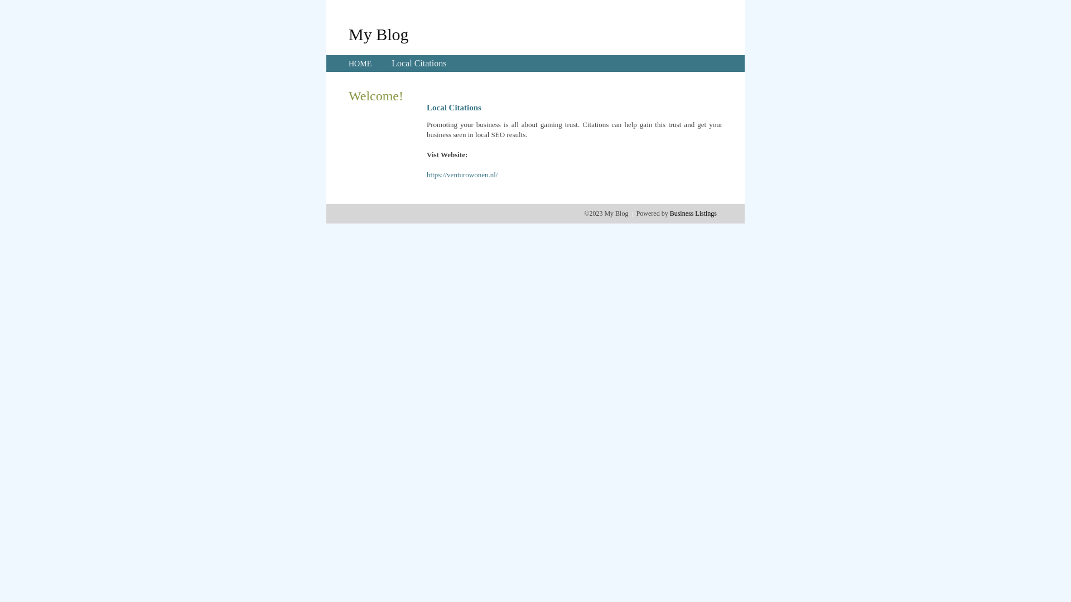 This screenshot has width=1071, height=602. I want to click on https://venturowonen.nl/, so click(462, 175).